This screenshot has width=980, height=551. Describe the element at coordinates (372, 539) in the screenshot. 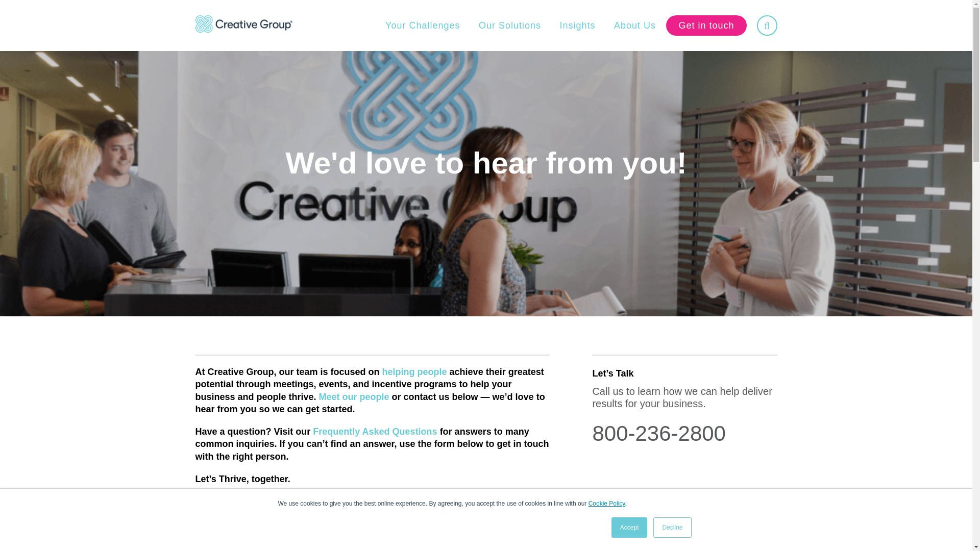

I see `Form 0` at that location.